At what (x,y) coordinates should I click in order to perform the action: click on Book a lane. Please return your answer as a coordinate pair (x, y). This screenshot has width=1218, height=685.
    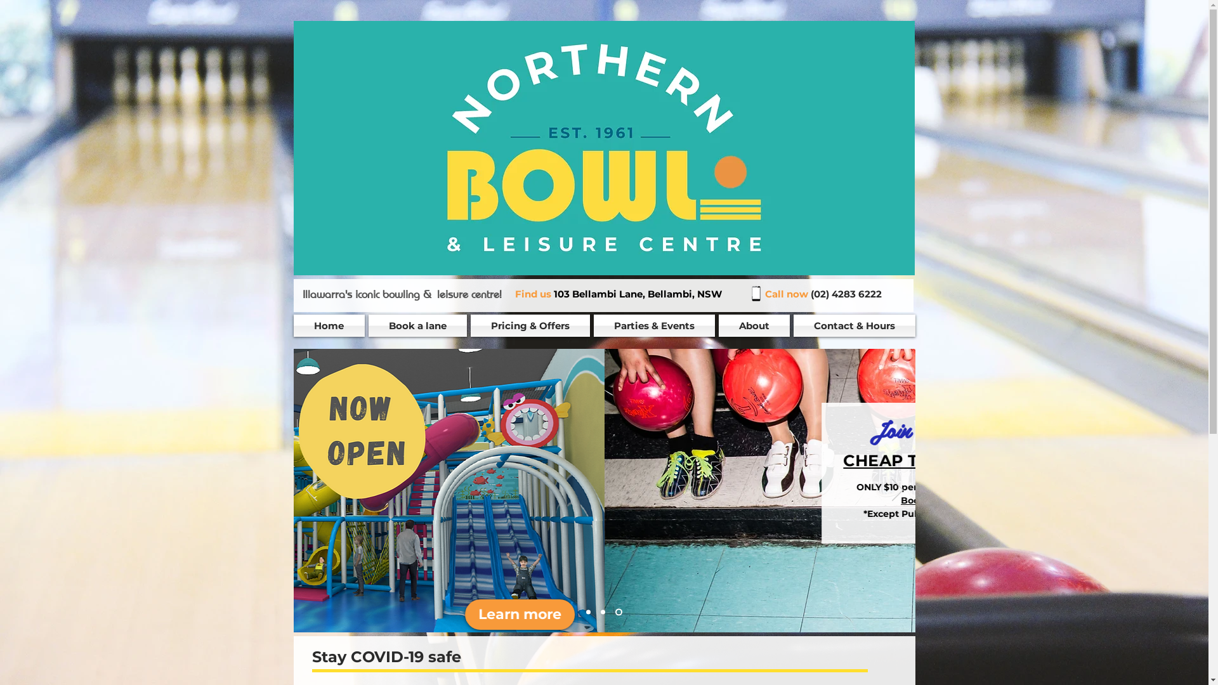
    Looking at the image, I should click on (417, 326).